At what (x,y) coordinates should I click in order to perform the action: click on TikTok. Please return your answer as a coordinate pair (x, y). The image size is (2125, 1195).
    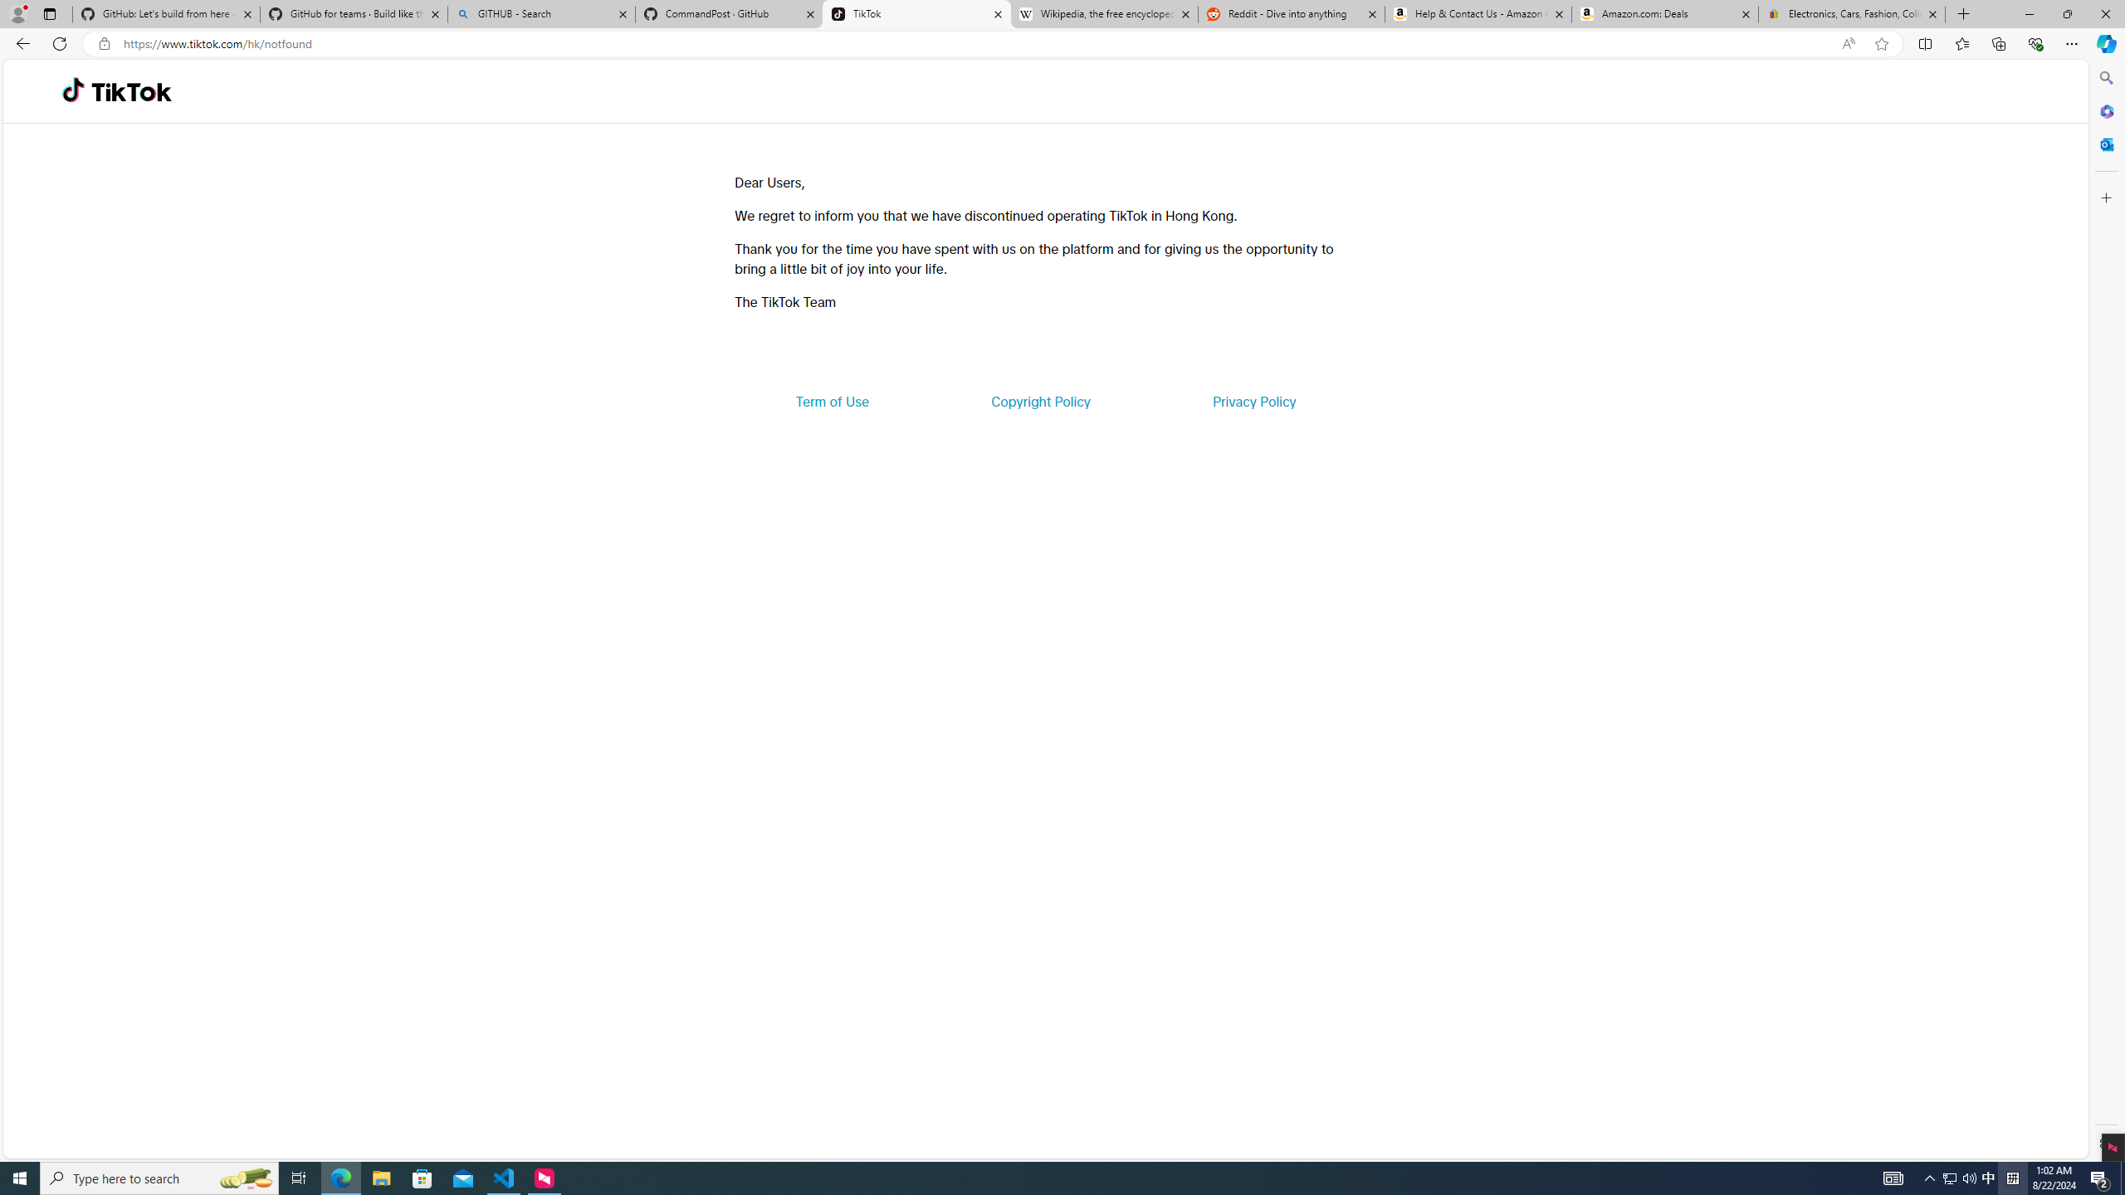
    Looking at the image, I should click on (131, 91).